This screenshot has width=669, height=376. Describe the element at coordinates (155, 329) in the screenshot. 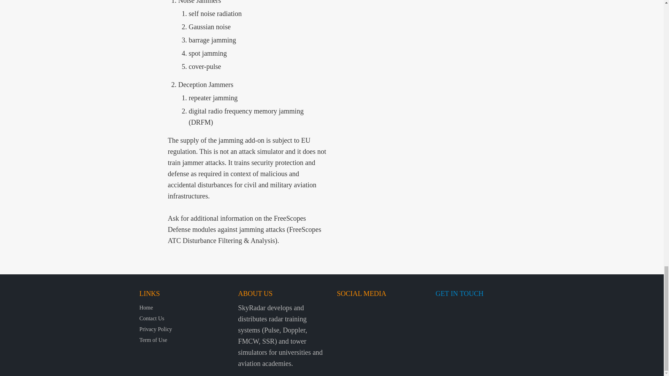

I see `Privacy Policy` at that location.